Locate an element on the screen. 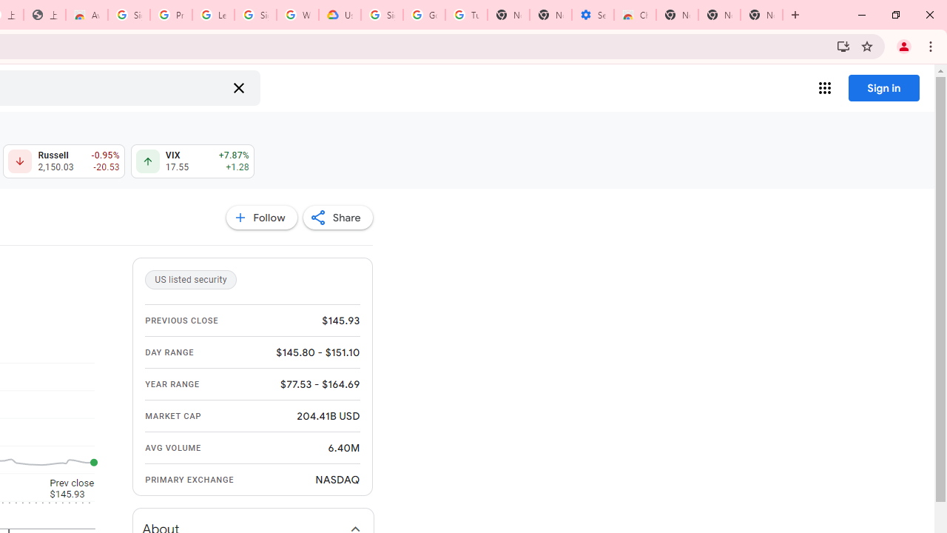 Image resolution: width=947 pixels, height=533 pixels. Google Account Help is located at coordinates (424, 15).